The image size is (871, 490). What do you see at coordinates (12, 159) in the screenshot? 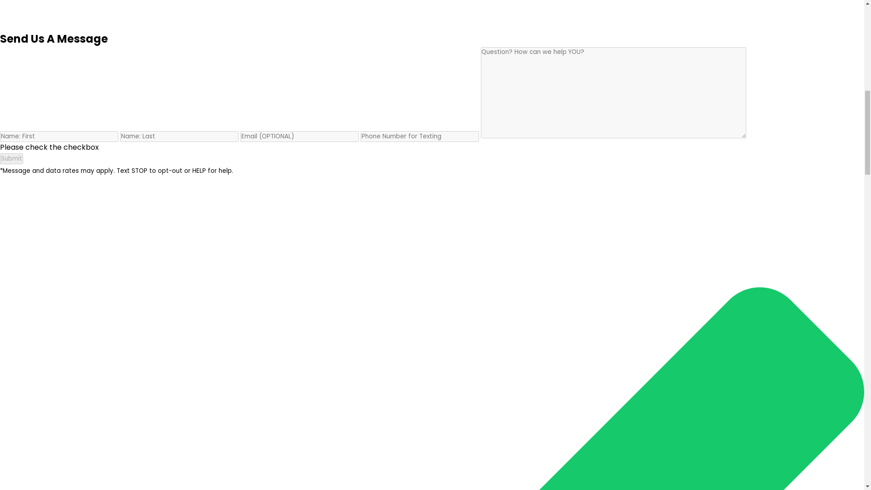
I see `Submit` at bounding box center [12, 159].